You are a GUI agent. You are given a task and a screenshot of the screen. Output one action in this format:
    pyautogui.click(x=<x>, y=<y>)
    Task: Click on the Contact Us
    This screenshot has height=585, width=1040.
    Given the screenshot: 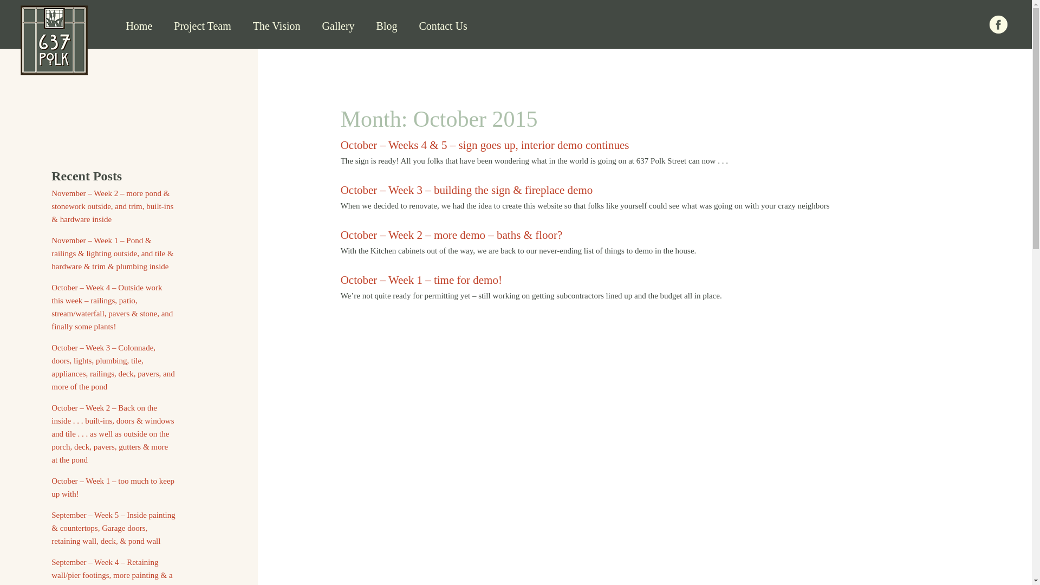 What is the action you would take?
    pyautogui.click(x=440, y=27)
    